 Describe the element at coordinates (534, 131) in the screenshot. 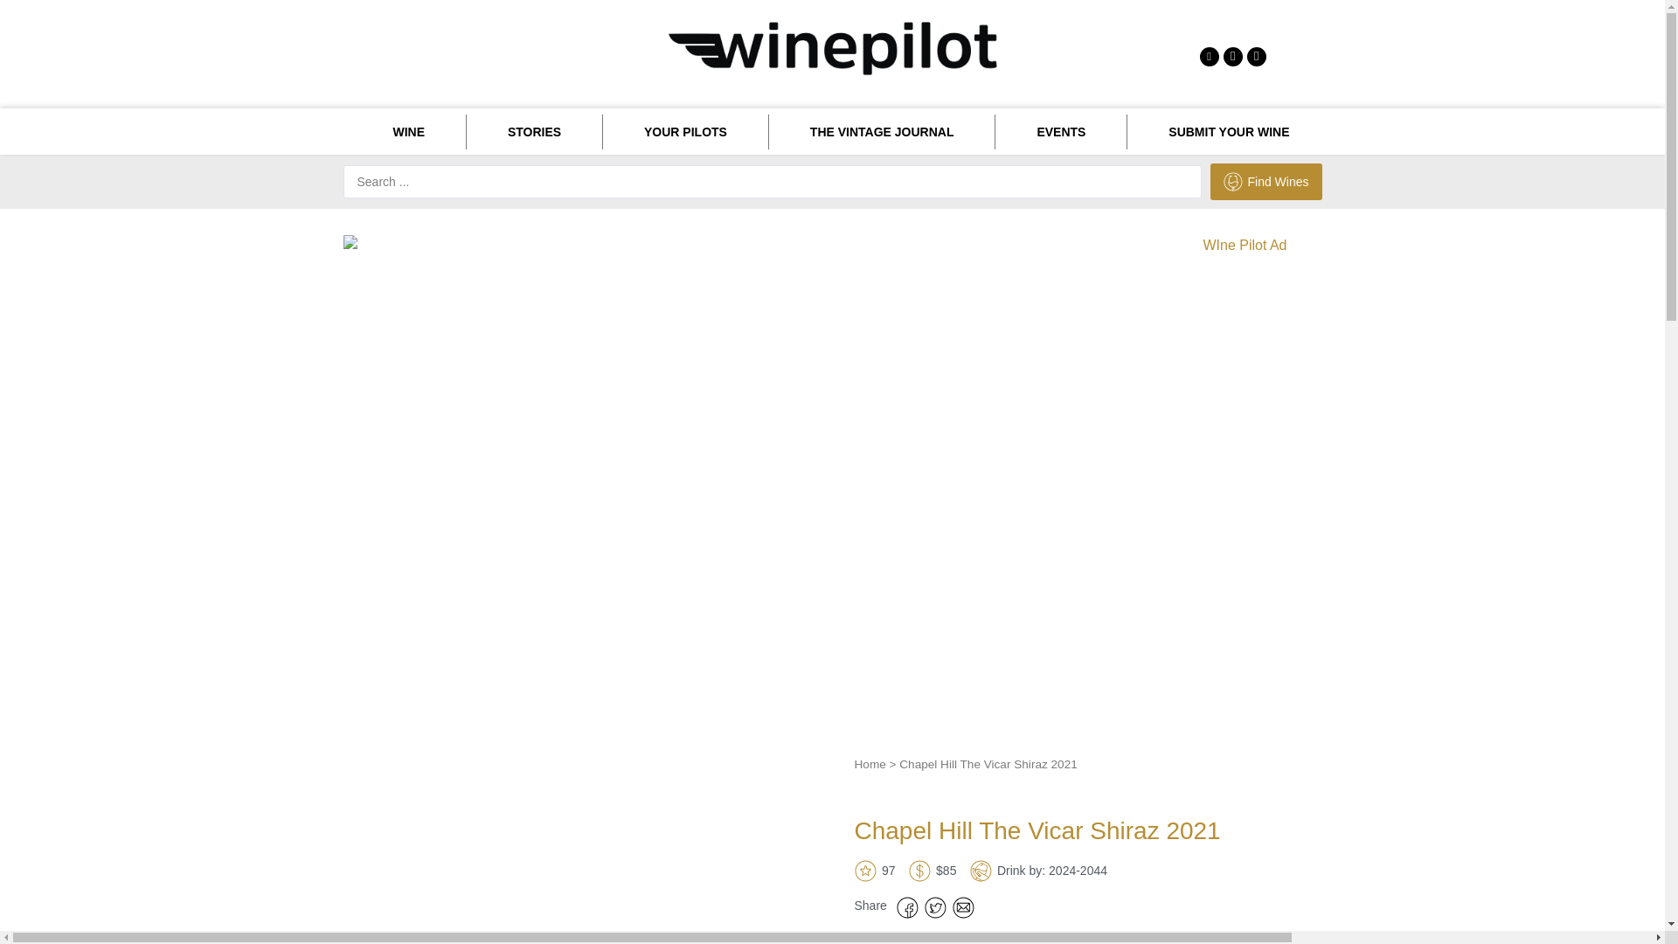

I see `STORIES` at that location.